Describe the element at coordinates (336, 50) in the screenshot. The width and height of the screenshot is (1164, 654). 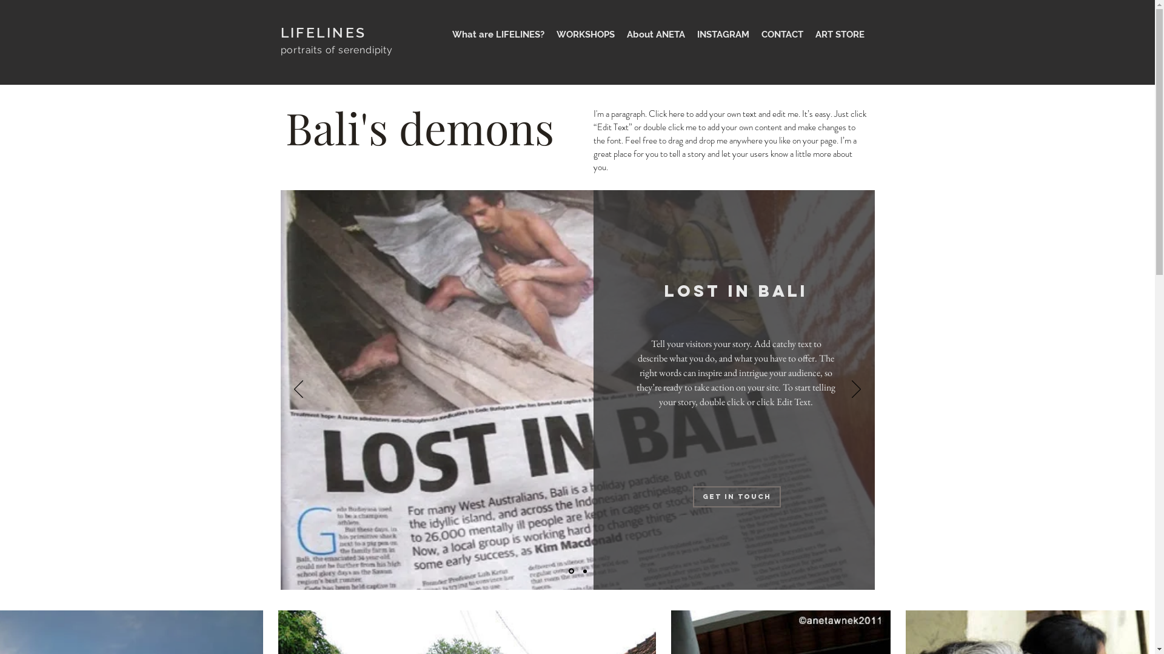
I see `portraits of serendipity` at that location.